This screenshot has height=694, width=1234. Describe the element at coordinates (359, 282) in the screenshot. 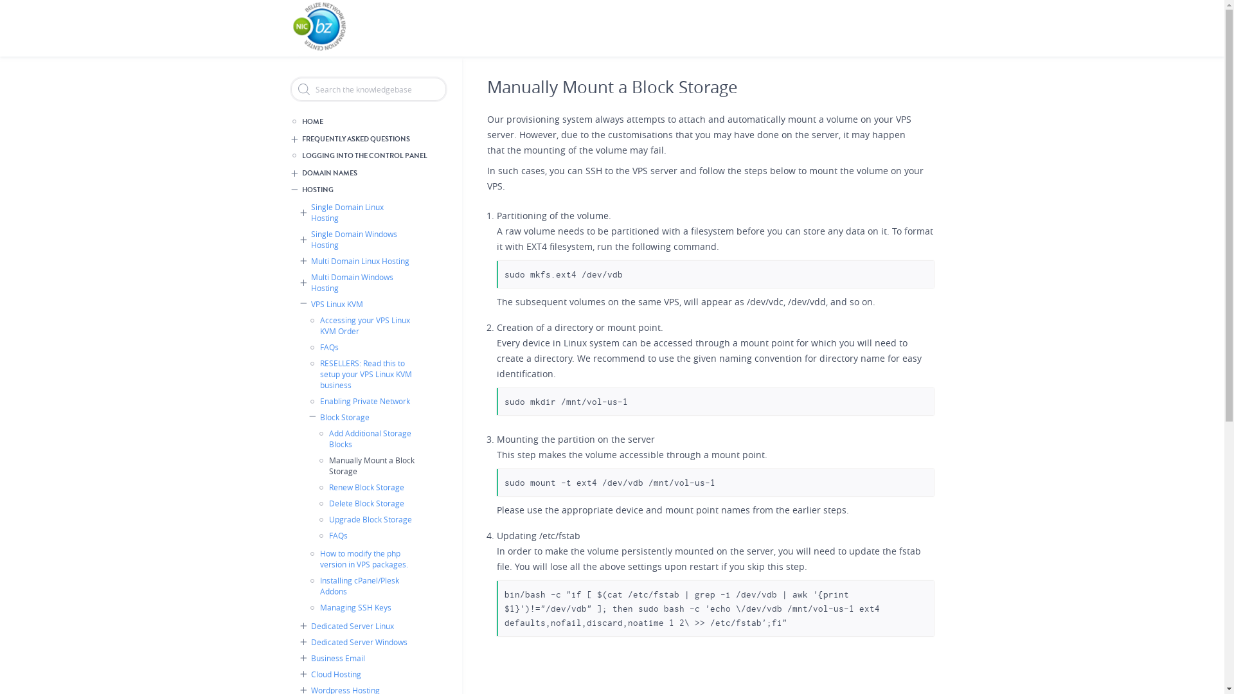

I see `Multi Domain Windows Hosting` at that location.